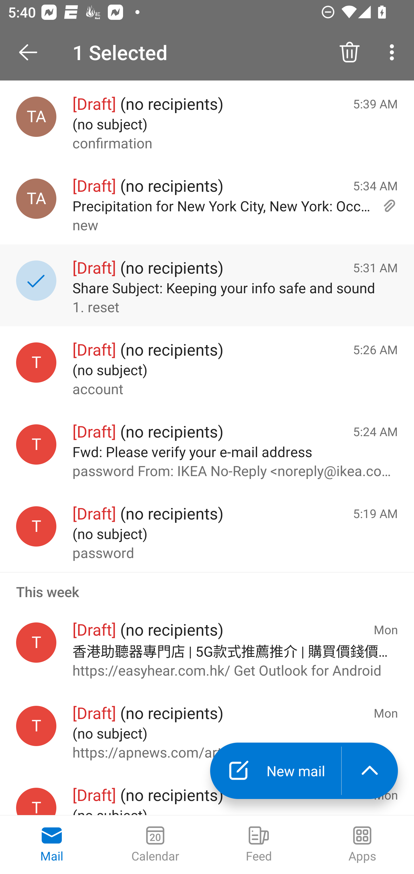 This screenshot has height=874, width=414. What do you see at coordinates (36, 445) in the screenshot?
I see `testappium002@outlook.com` at bounding box center [36, 445].